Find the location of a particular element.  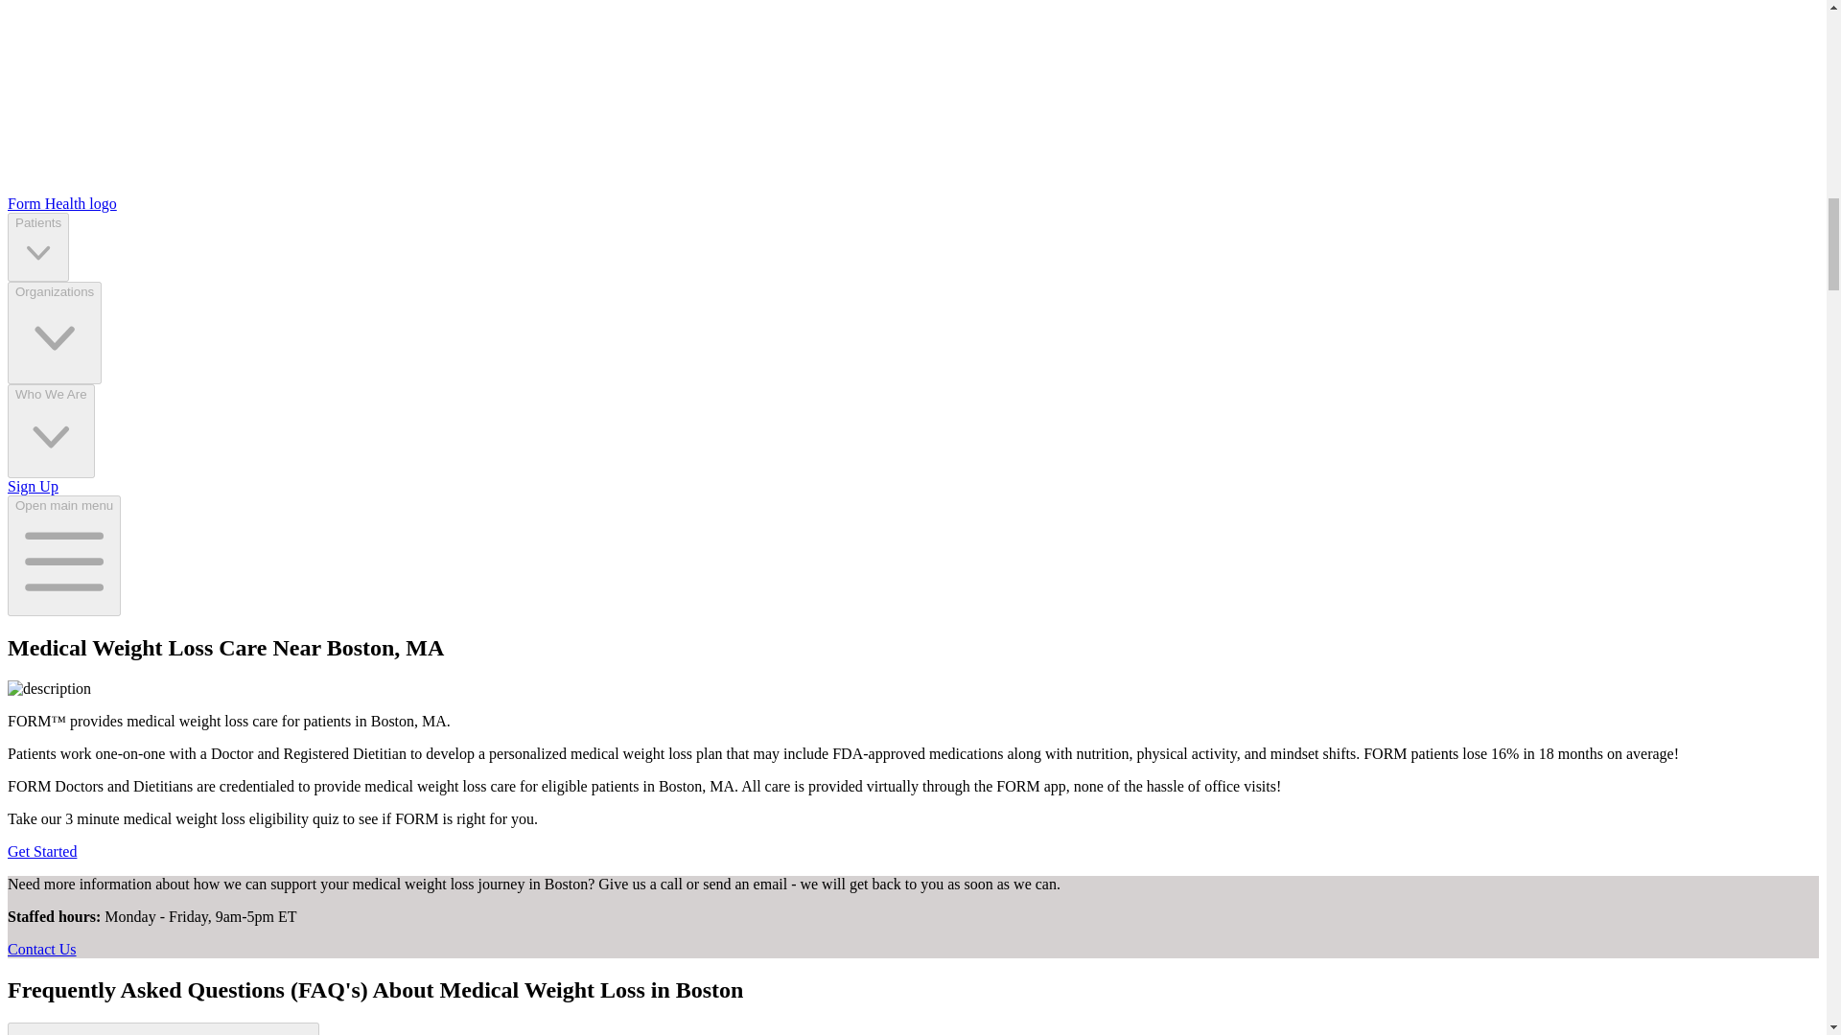

Organizations is located at coordinates (54, 332).